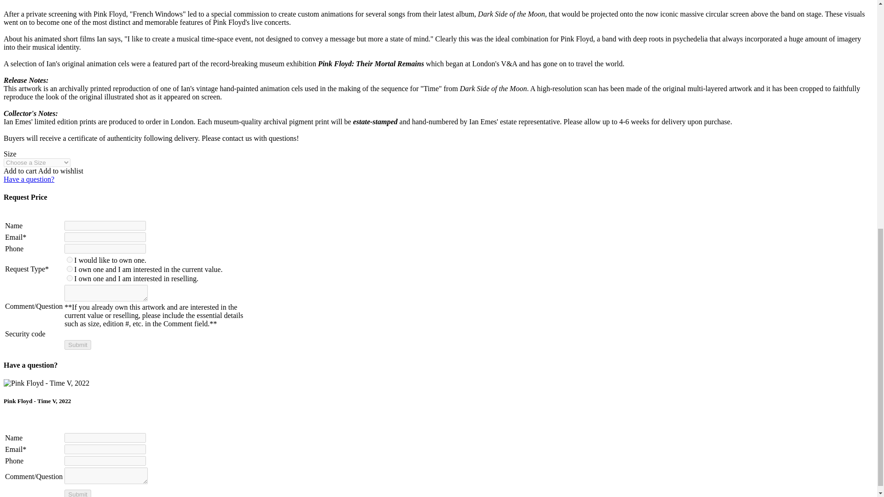 The height and width of the screenshot is (497, 884). Describe the element at coordinates (70, 278) in the screenshot. I see `I own one and I am interested in reselling.` at that location.